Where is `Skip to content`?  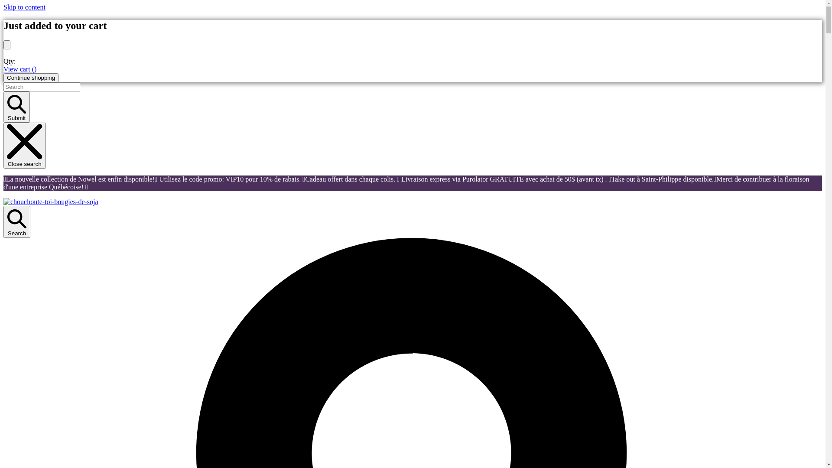
Skip to content is located at coordinates (24, 7).